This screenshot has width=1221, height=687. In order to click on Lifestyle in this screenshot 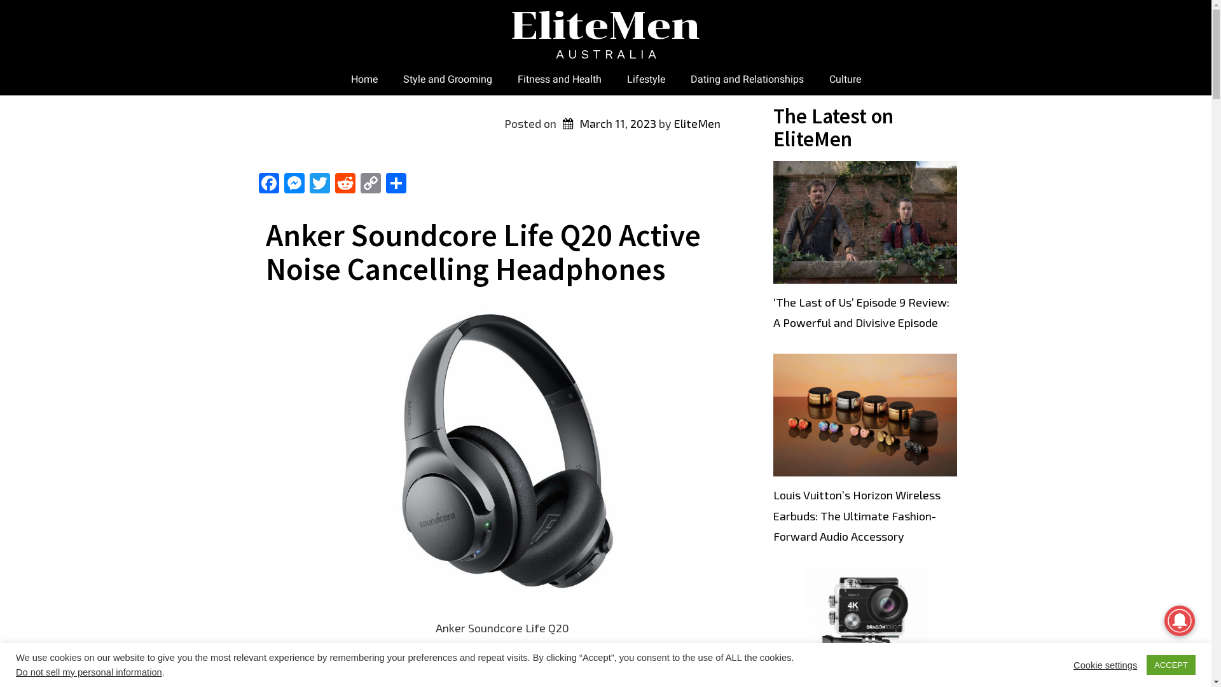, I will do `click(646, 80)`.